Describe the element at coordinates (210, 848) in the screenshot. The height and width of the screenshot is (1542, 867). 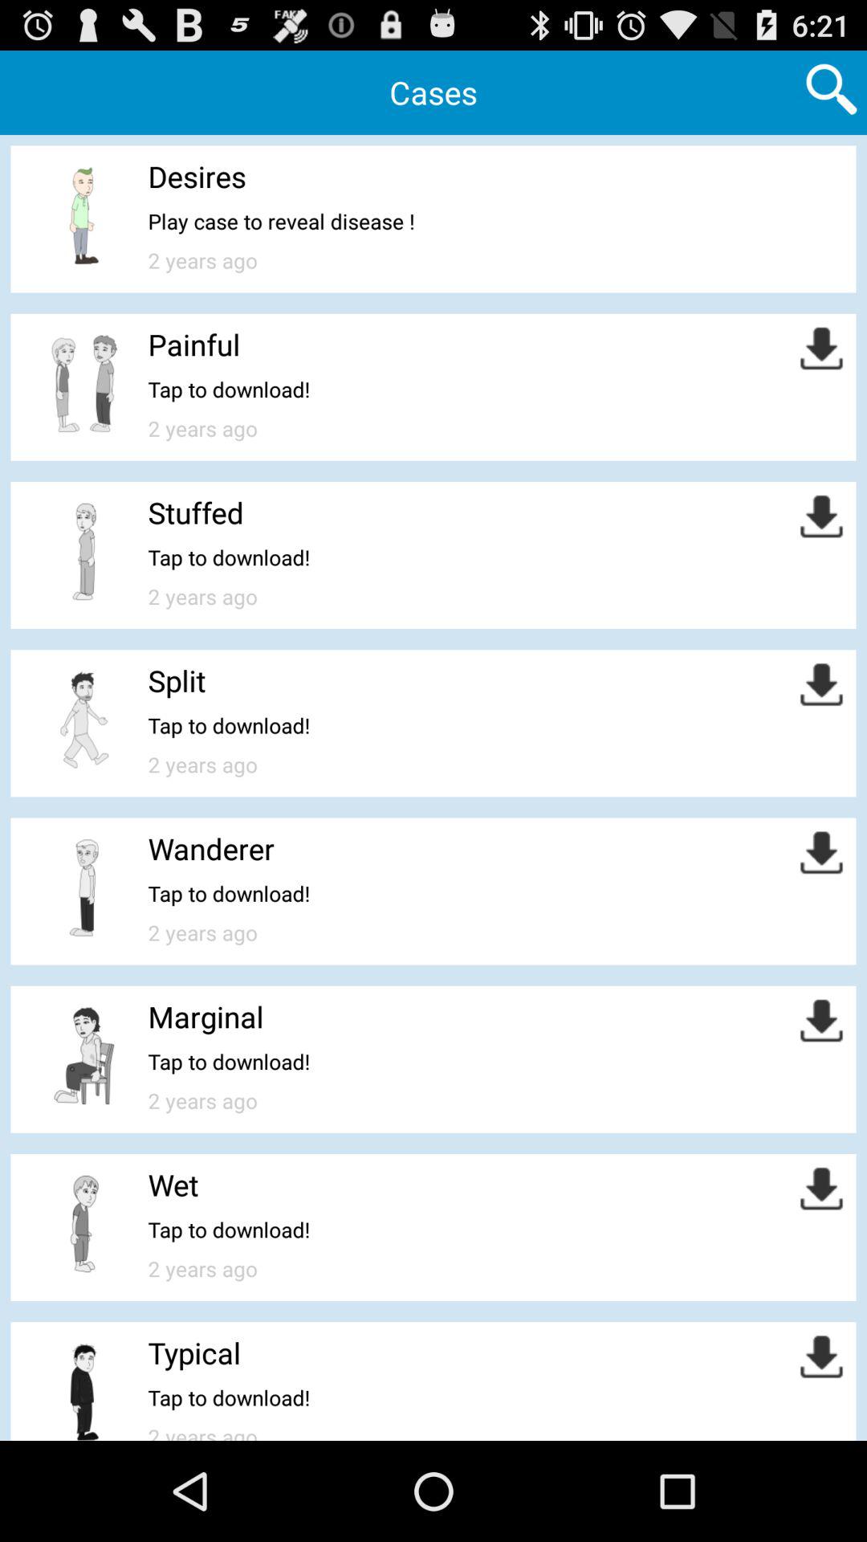
I see `launch wanderer icon` at that location.